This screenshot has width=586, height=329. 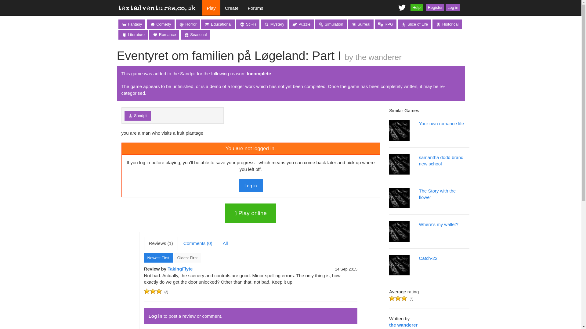 What do you see at coordinates (429, 134) in the screenshot?
I see `Your own romance life` at bounding box center [429, 134].